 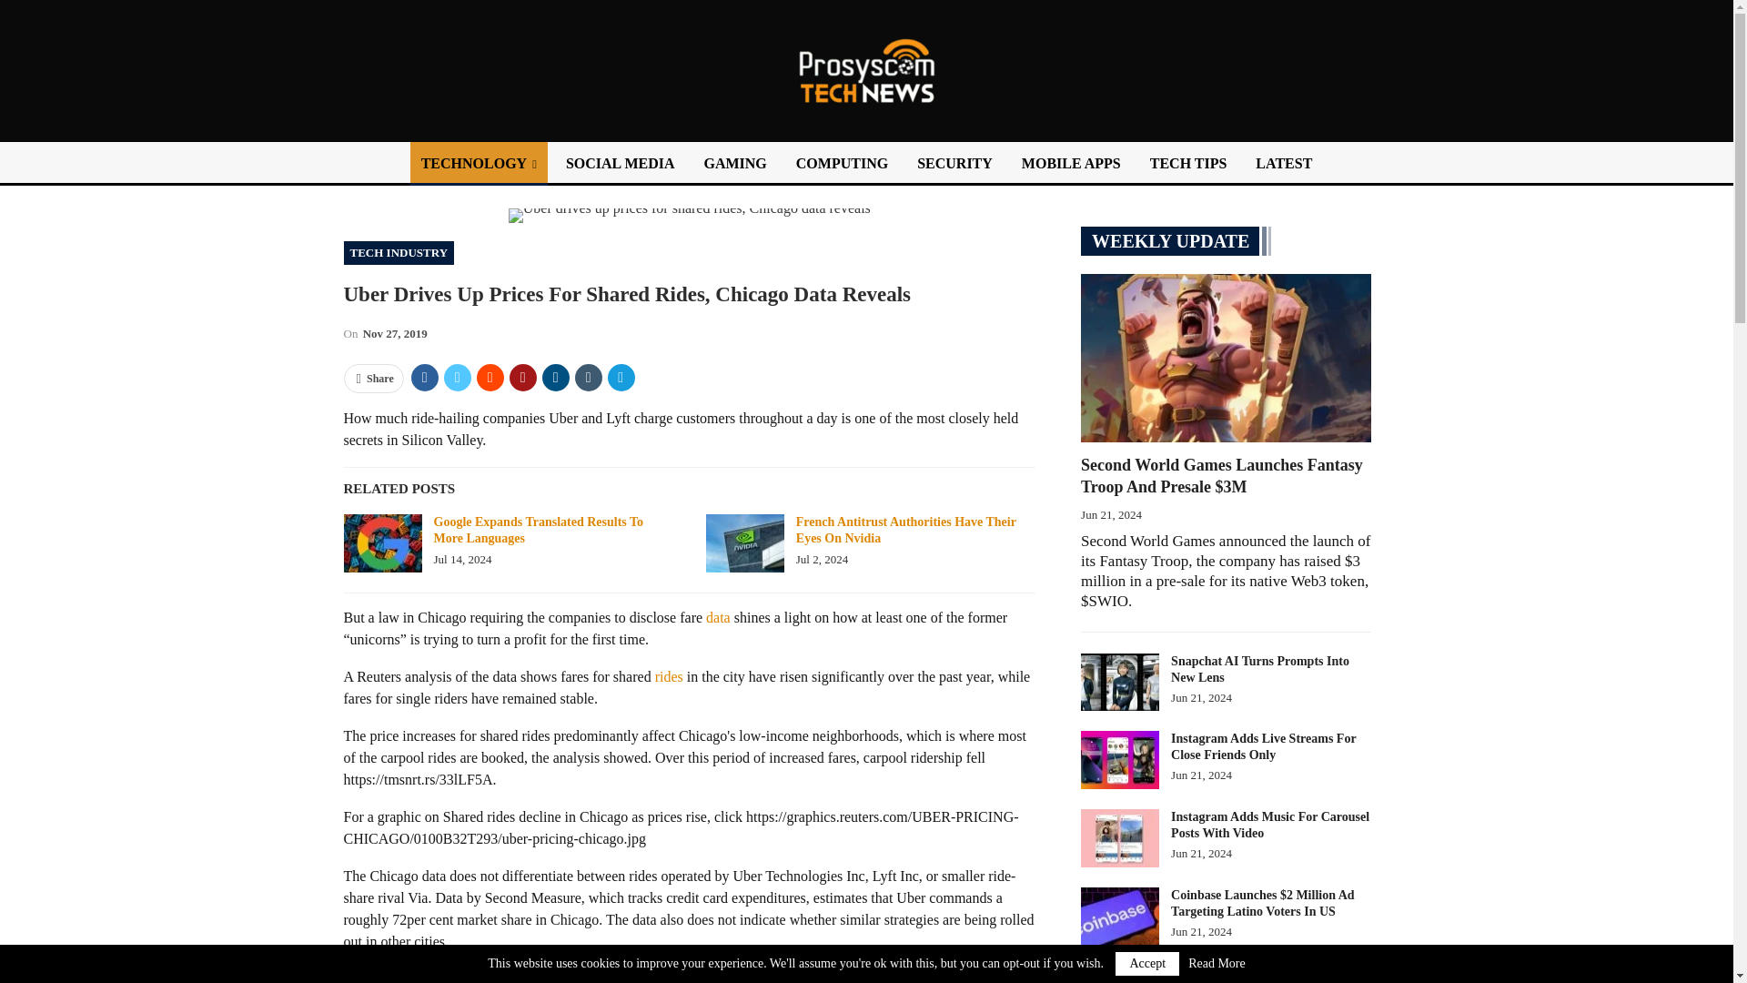 What do you see at coordinates (669, 675) in the screenshot?
I see `rides` at bounding box center [669, 675].